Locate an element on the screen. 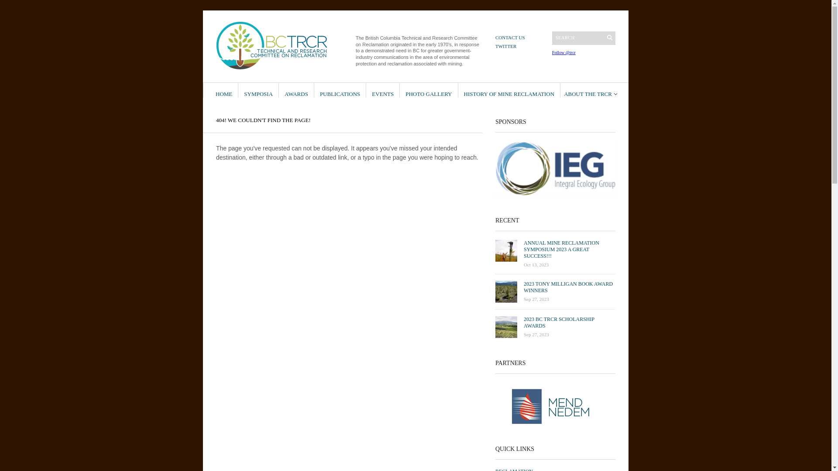 Image resolution: width=838 pixels, height=471 pixels. CONTACT US is located at coordinates (510, 38).